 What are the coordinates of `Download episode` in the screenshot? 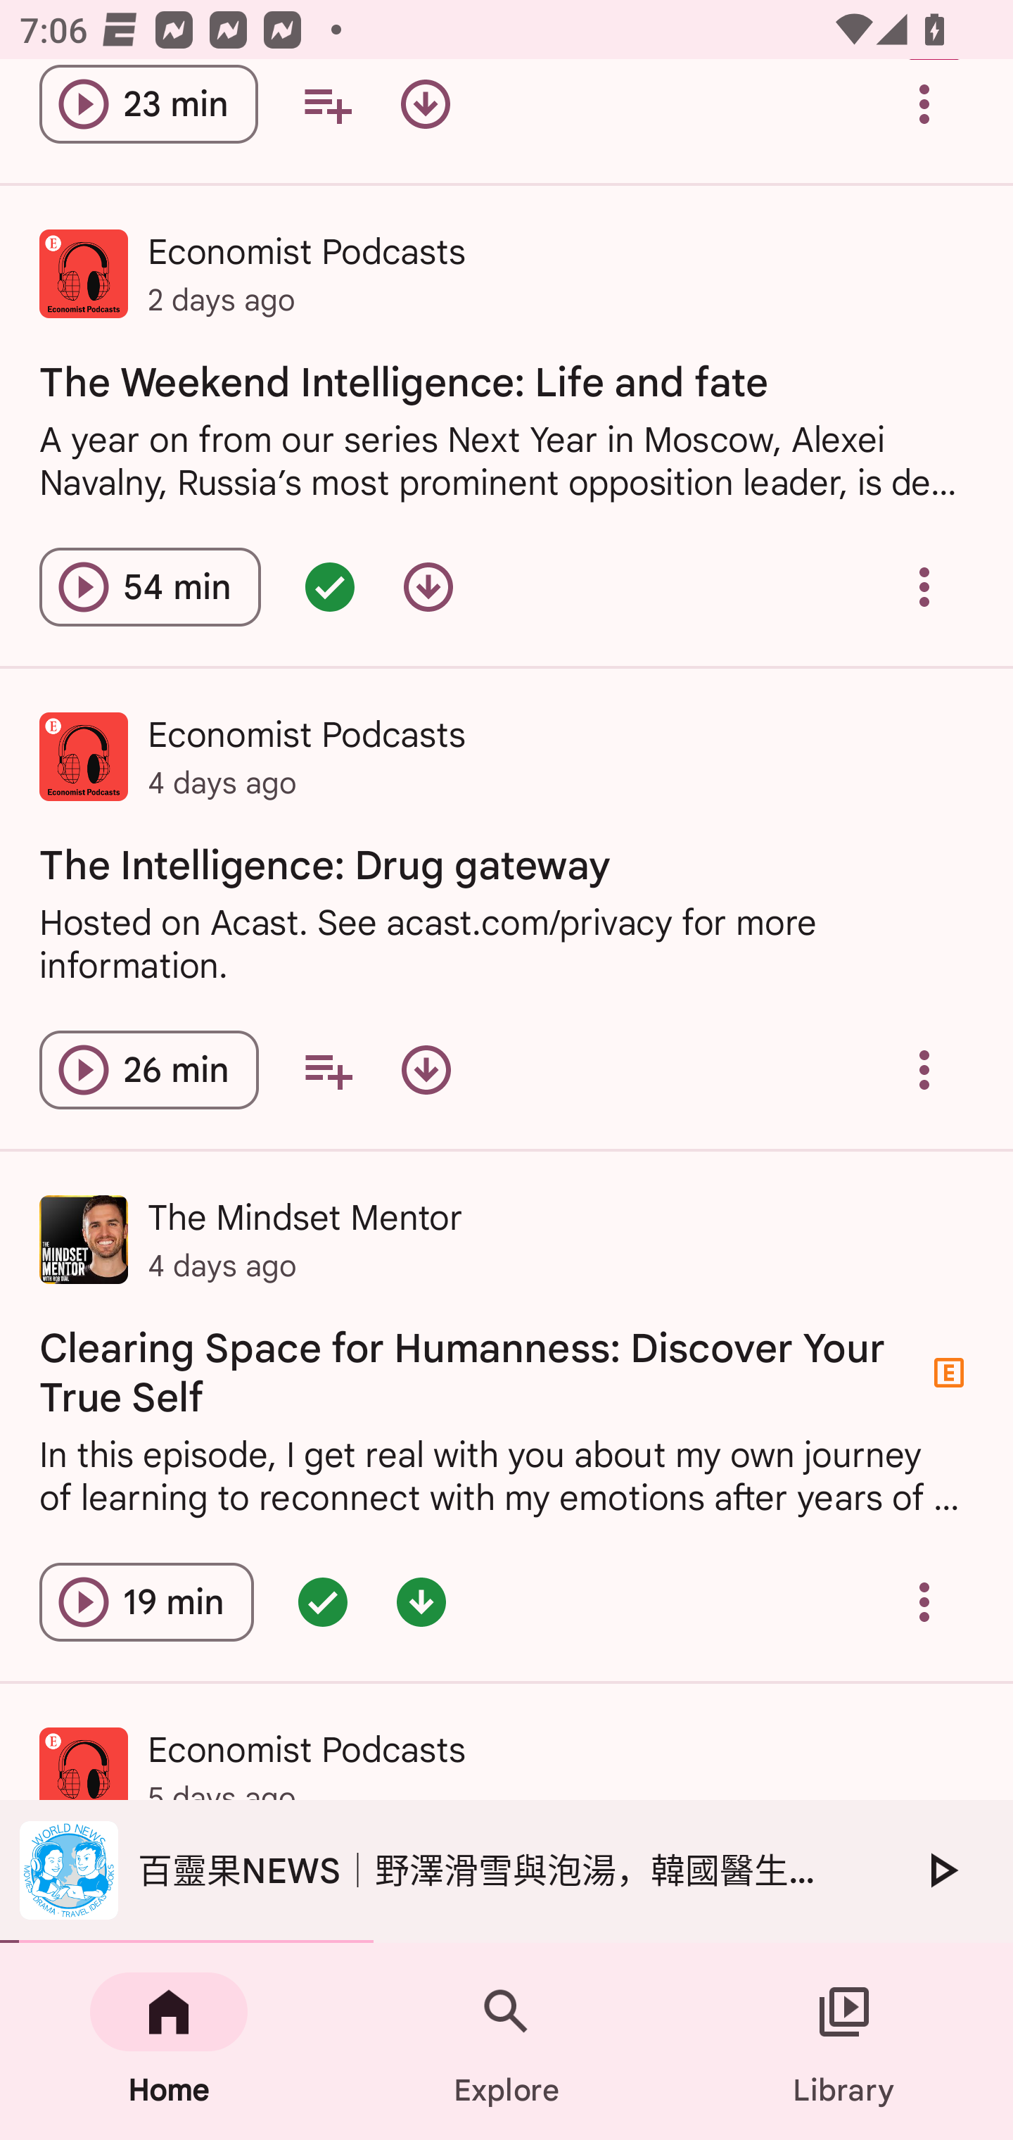 It's located at (426, 1070).